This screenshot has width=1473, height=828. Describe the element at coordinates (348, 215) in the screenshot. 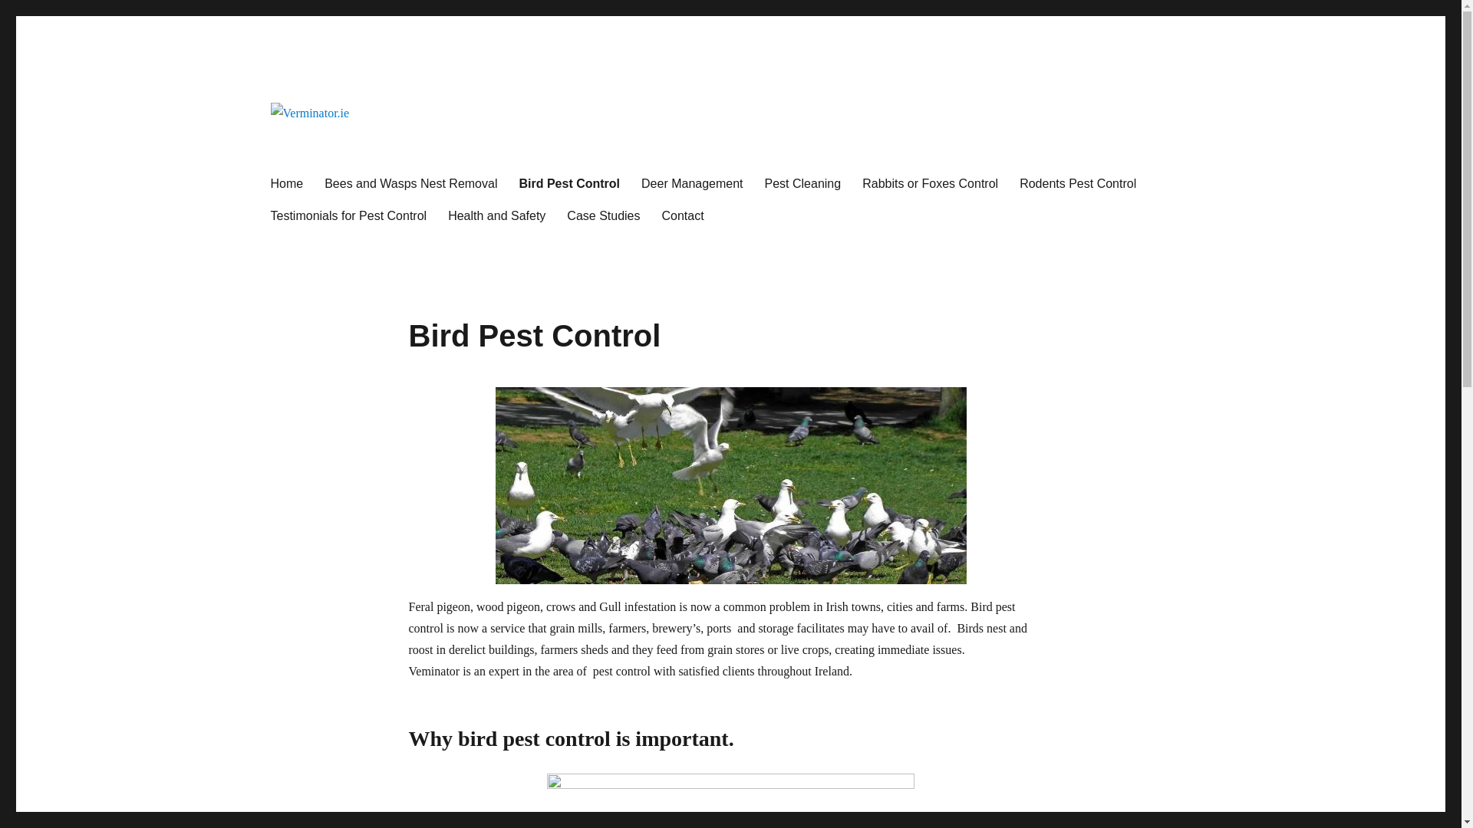

I see `Testimonials for Pest Control` at that location.